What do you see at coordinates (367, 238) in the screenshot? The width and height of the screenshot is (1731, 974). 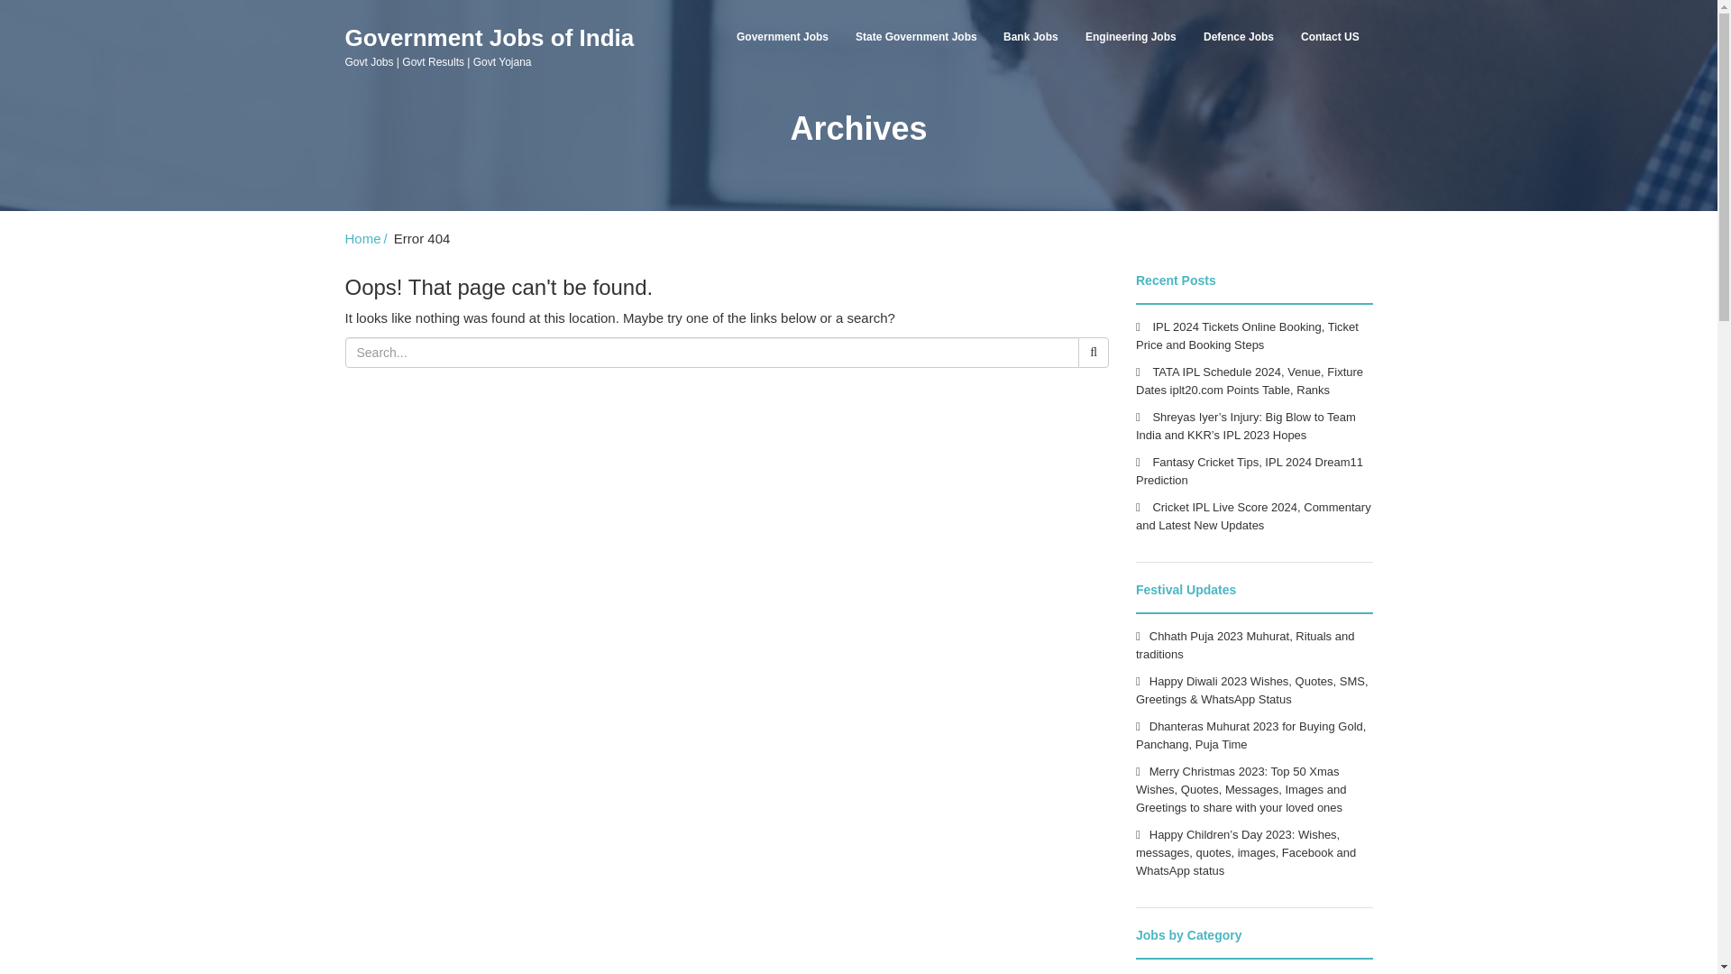 I see `Home` at bounding box center [367, 238].